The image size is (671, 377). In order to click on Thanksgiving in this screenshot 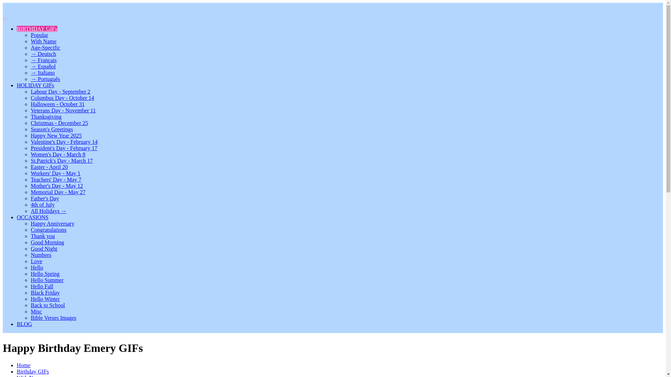, I will do `click(46, 117)`.